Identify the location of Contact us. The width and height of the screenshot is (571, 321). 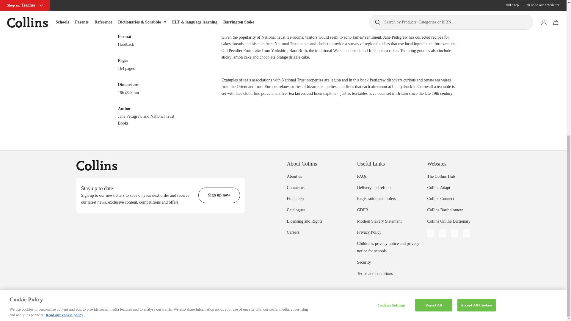
(295, 188).